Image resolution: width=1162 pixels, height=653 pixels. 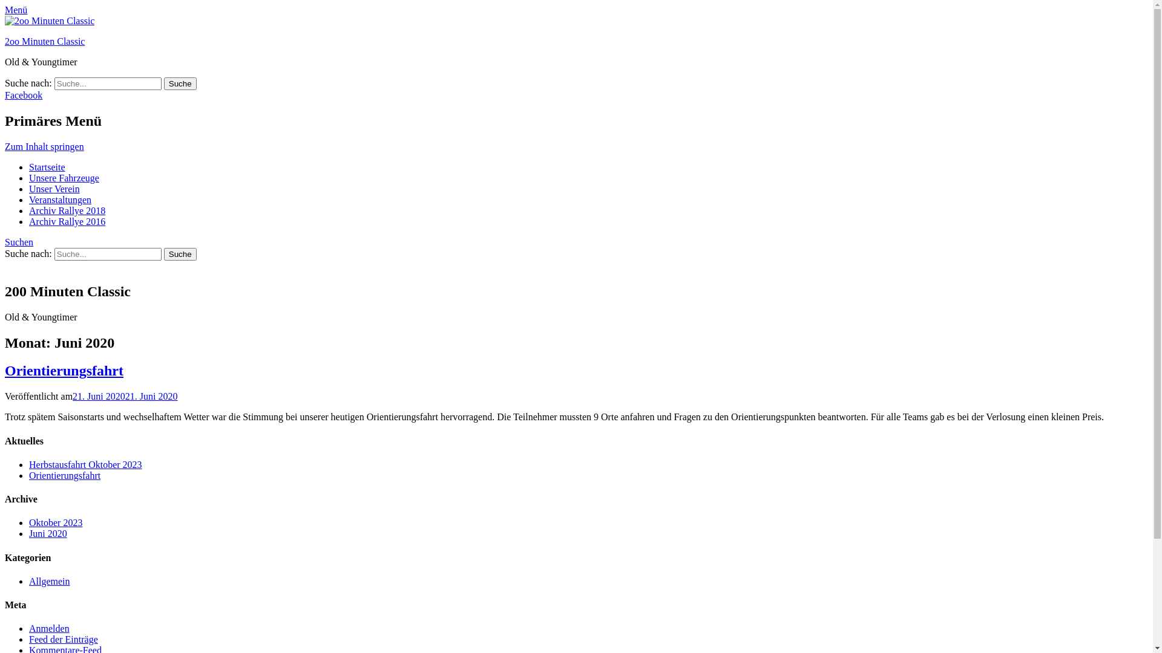 I want to click on Orientierungsfahrt, so click(x=65, y=475).